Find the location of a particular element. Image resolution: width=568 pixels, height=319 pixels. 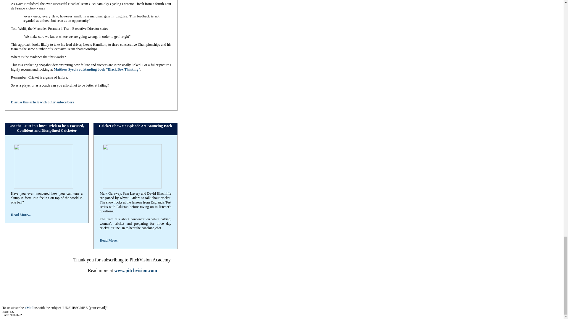

www.pitchvision.com is located at coordinates (135, 270).